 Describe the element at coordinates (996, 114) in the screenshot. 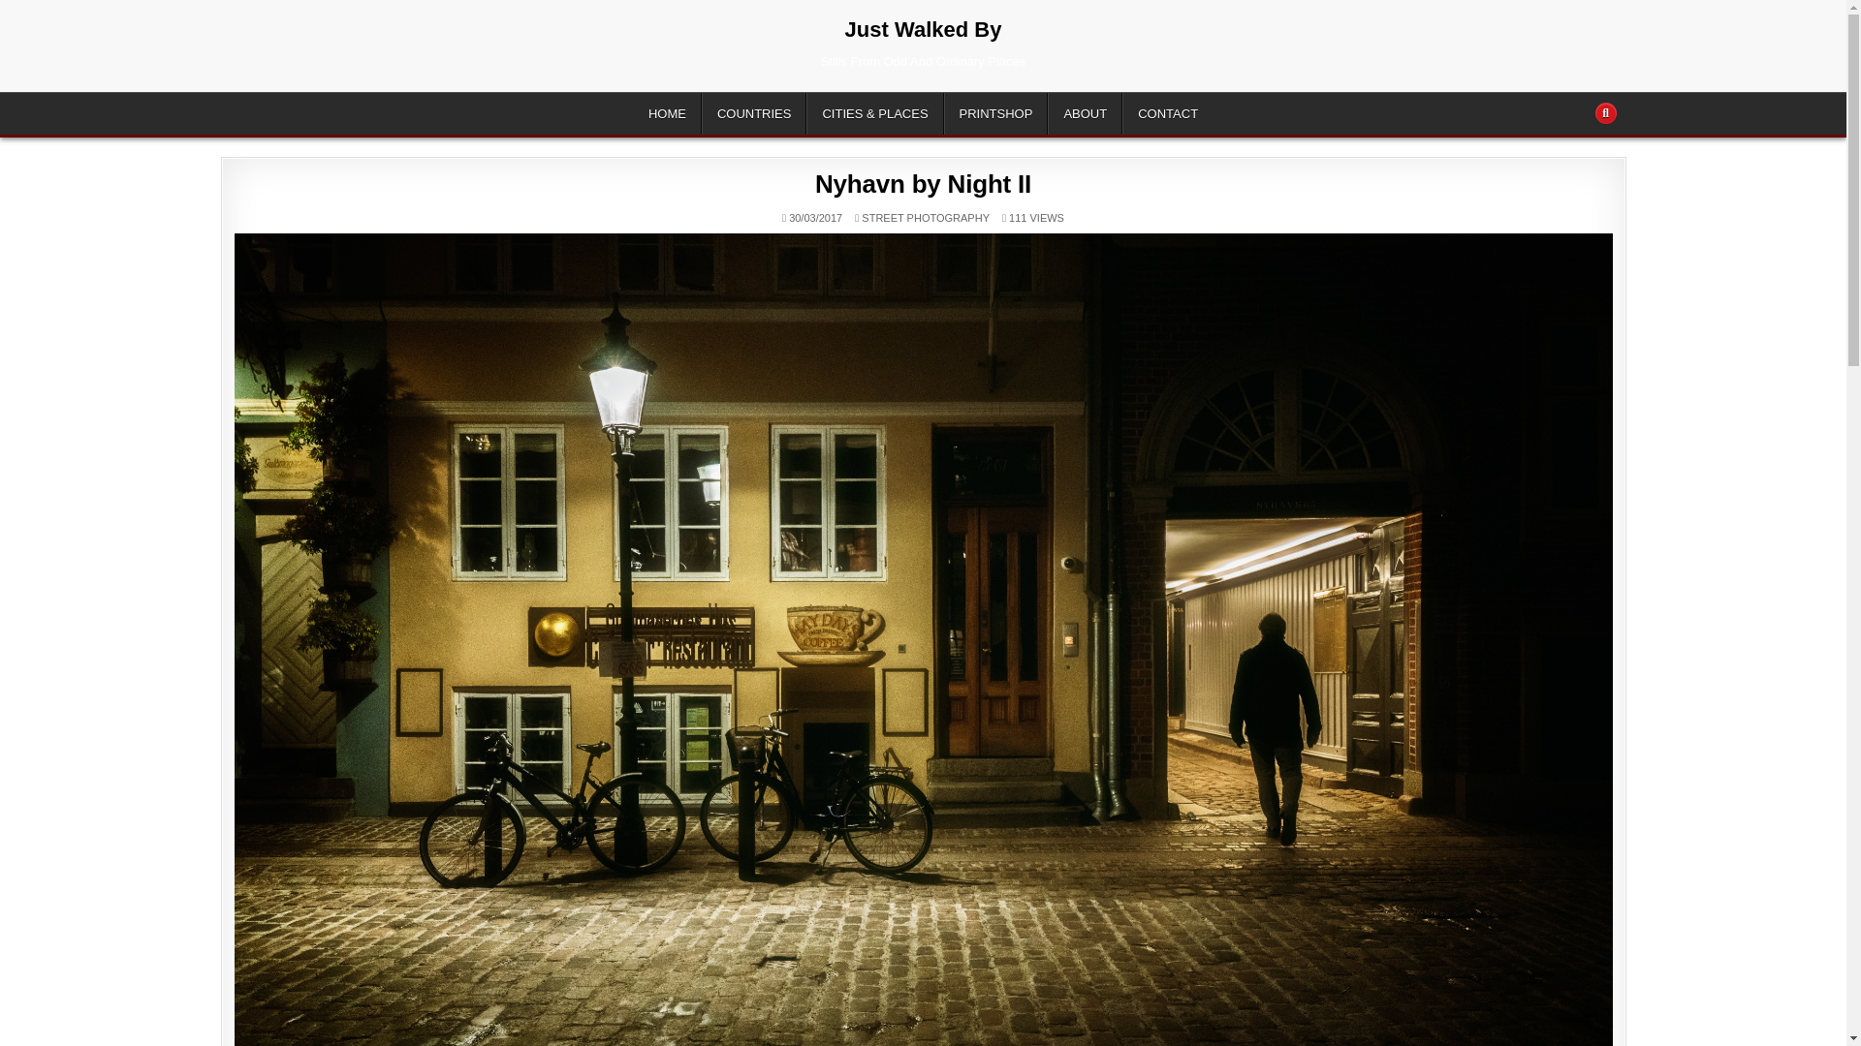

I see `PRINTSHOP` at that location.